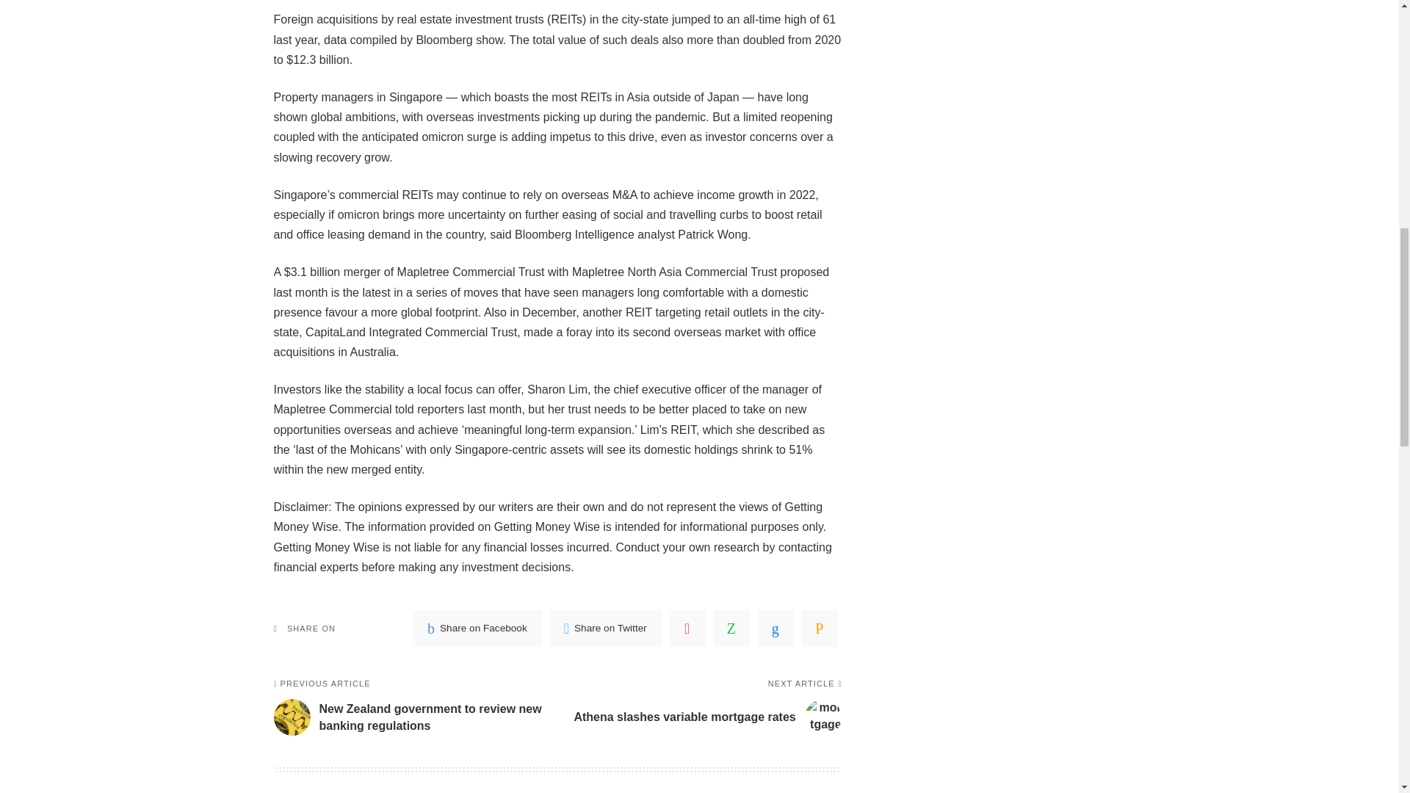  Describe the element at coordinates (477, 629) in the screenshot. I see `Share on Facebook` at that location.